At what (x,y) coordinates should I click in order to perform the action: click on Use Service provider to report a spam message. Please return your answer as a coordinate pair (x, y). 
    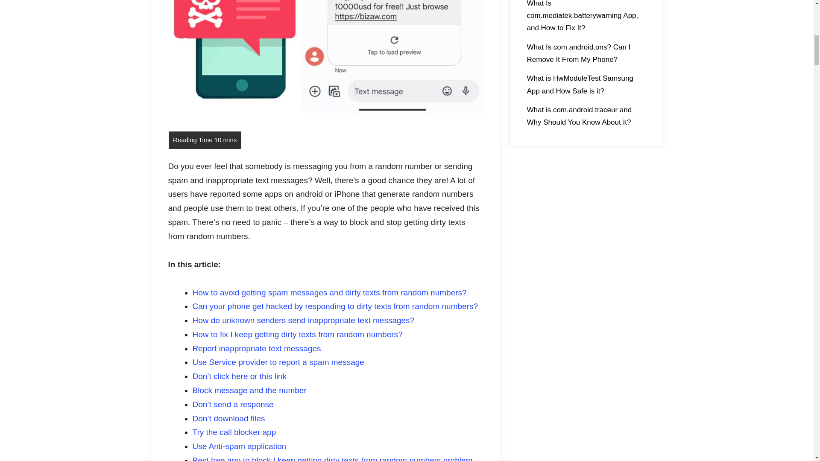
    Looking at the image, I should click on (278, 362).